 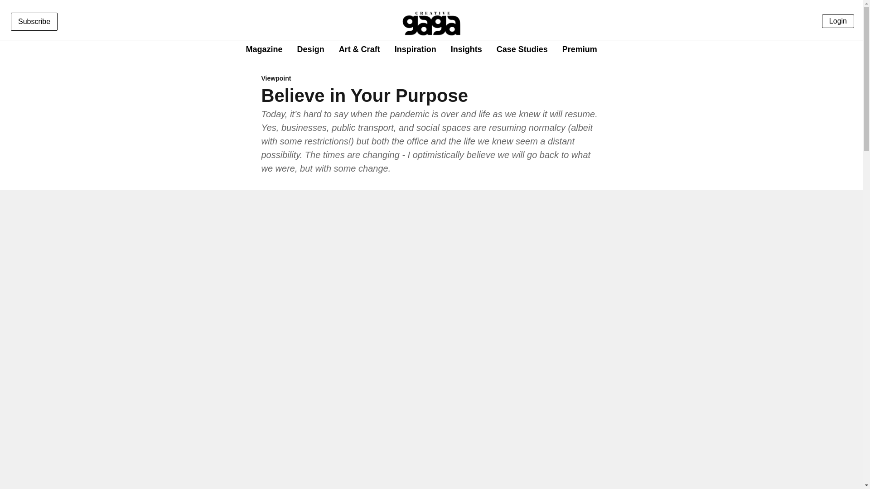 I want to click on Magazine, so click(x=265, y=50).